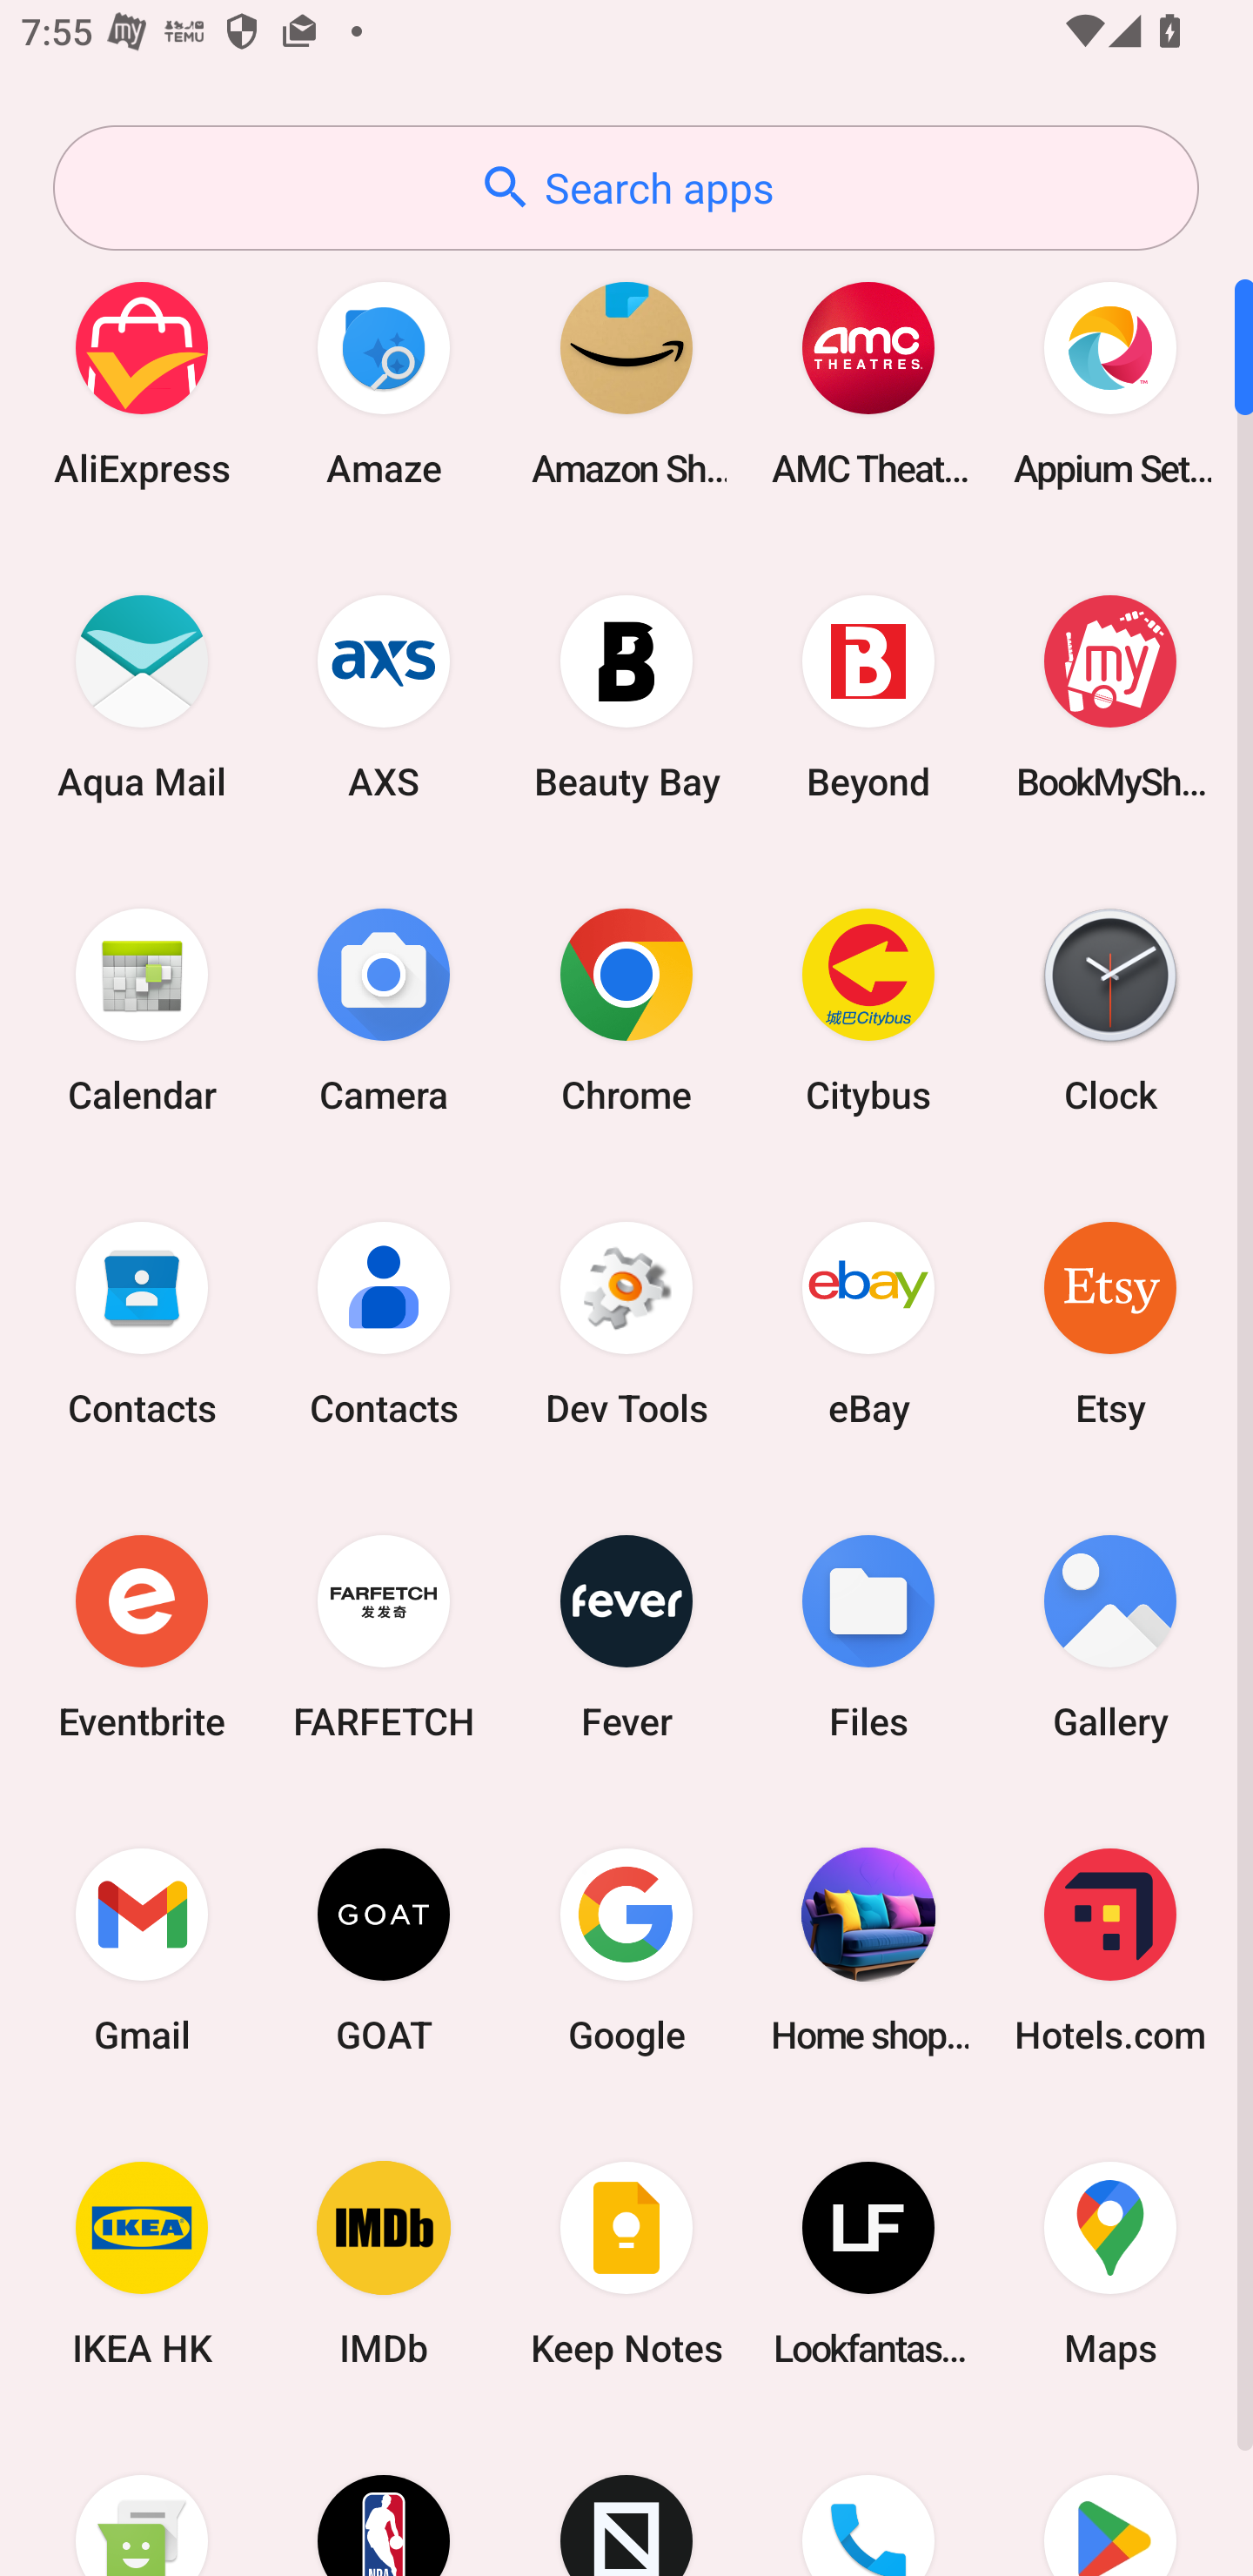 This screenshot has height=2576, width=1253. What do you see at coordinates (1110, 2264) in the screenshot?
I see `Maps` at bounding box center [1110, 2264].